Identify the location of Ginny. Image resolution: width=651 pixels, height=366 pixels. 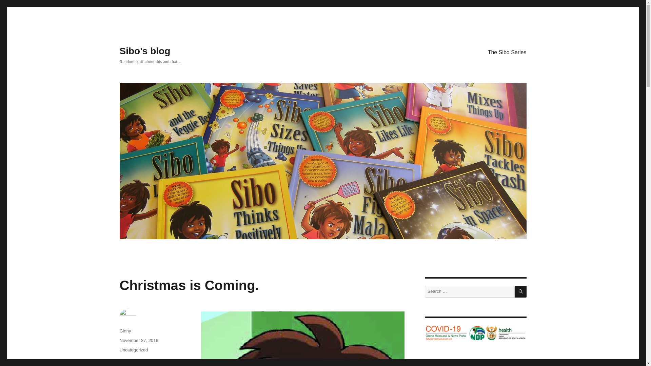
(125, 331).